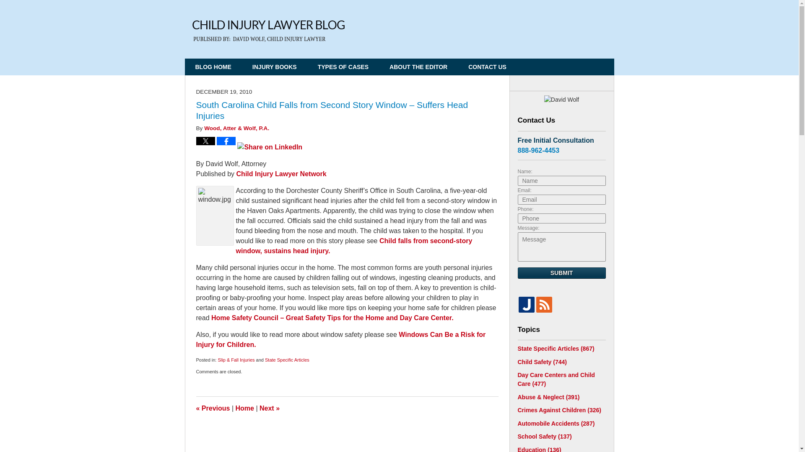  Describe the element at coordinates (213, 67) in the screenshot. I see `BLOG HOME` at that location.